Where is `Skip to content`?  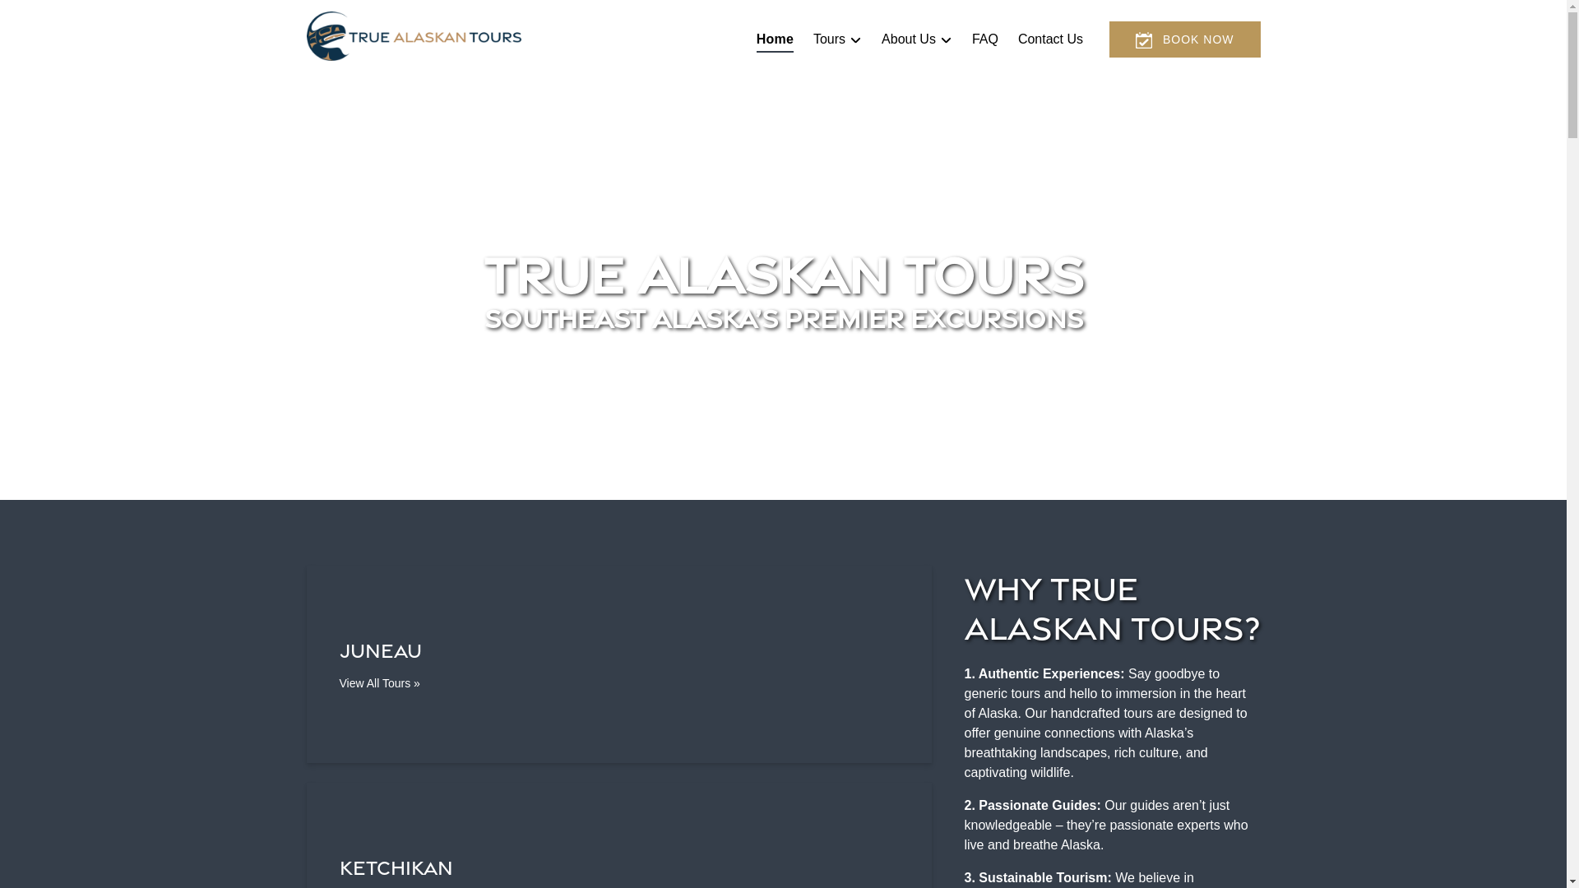
Skip to content is located at coordinates (51, 17).